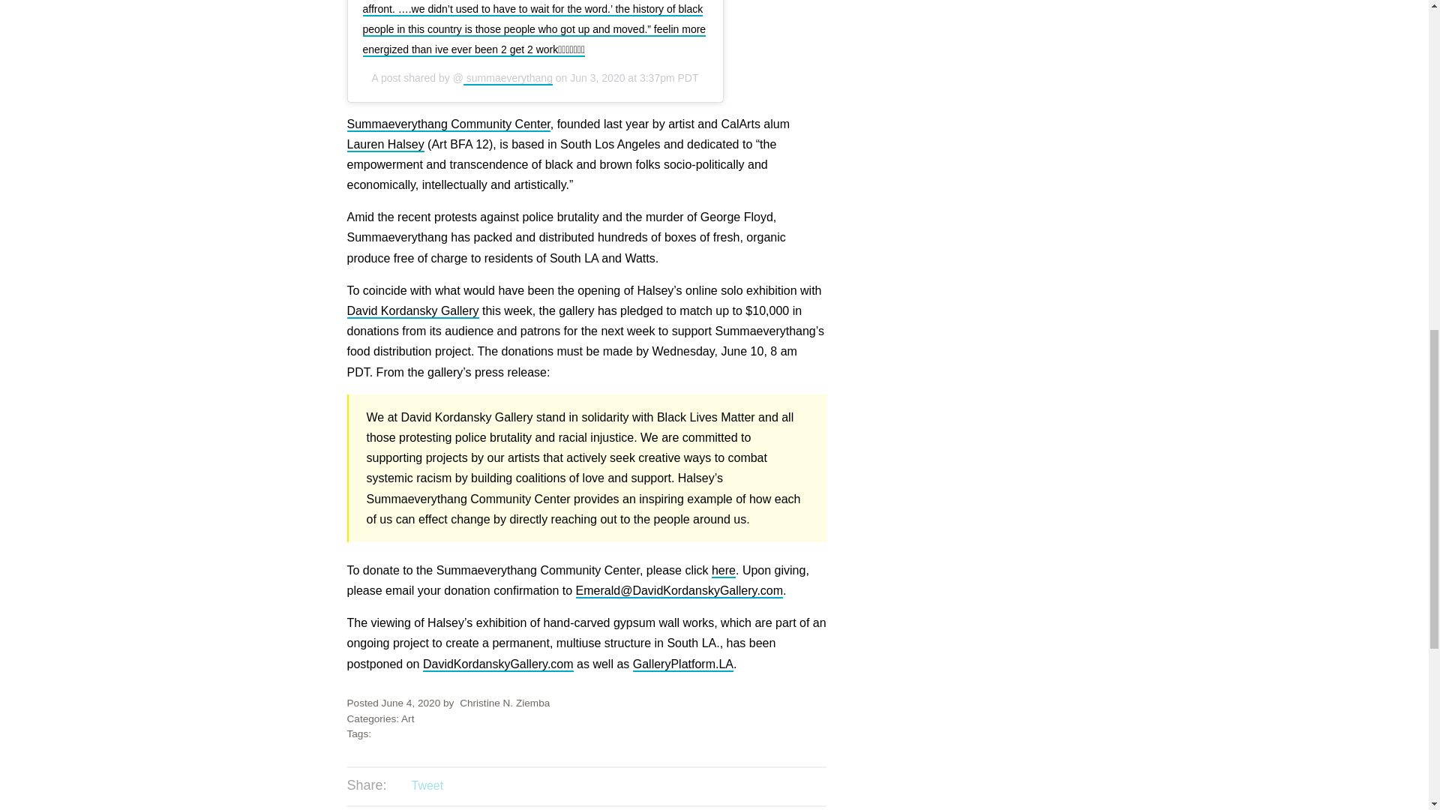 Image resolution: width=1440 pixels, height=810 pixels. What do you see at coordinates (504, 703) in the screenshot?
I see `Posts by Christine N. Ziemba` at bounding box center [504, 703].